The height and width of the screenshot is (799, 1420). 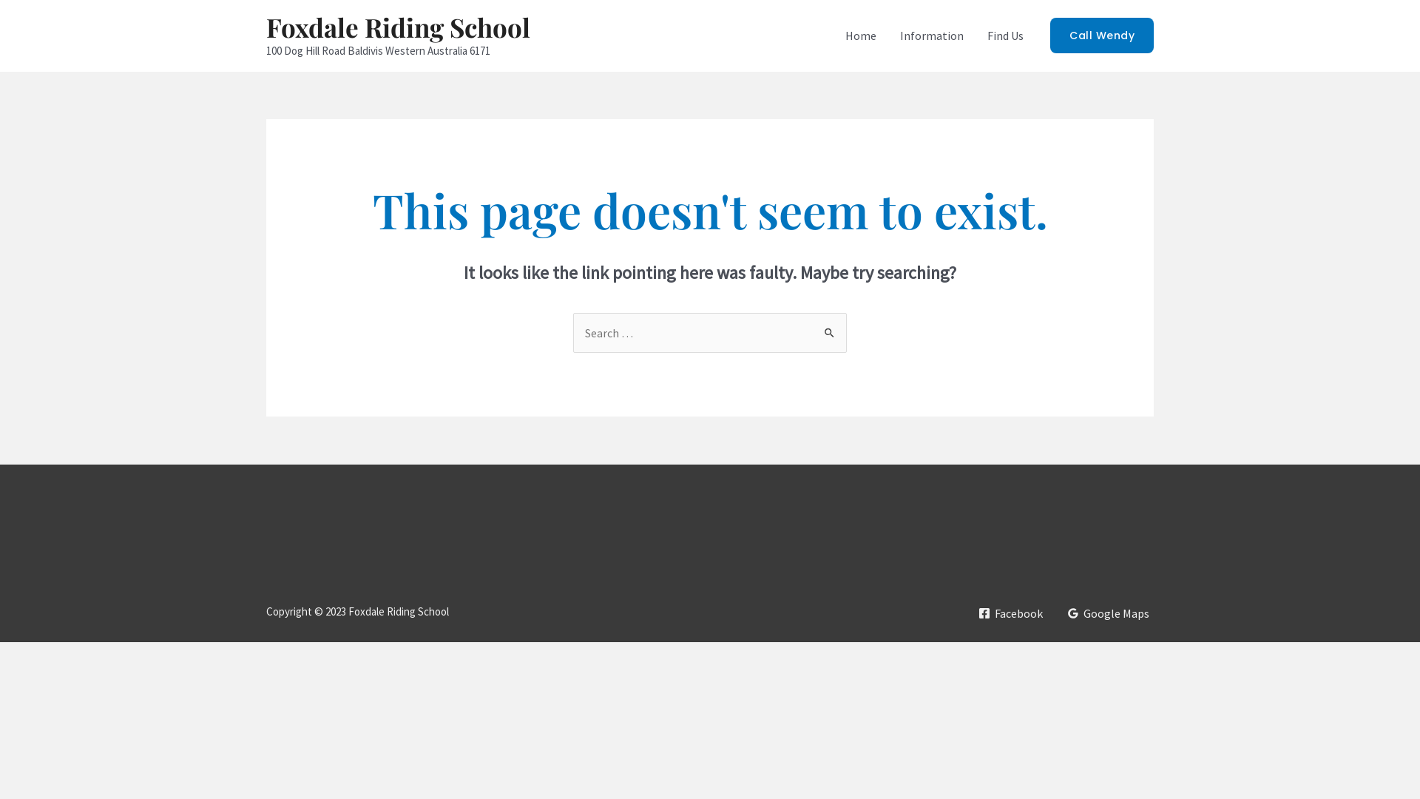 What do you see at coordinates (932, 36) in the screenshot?
I see `Information` at bounding box center [932, 36].